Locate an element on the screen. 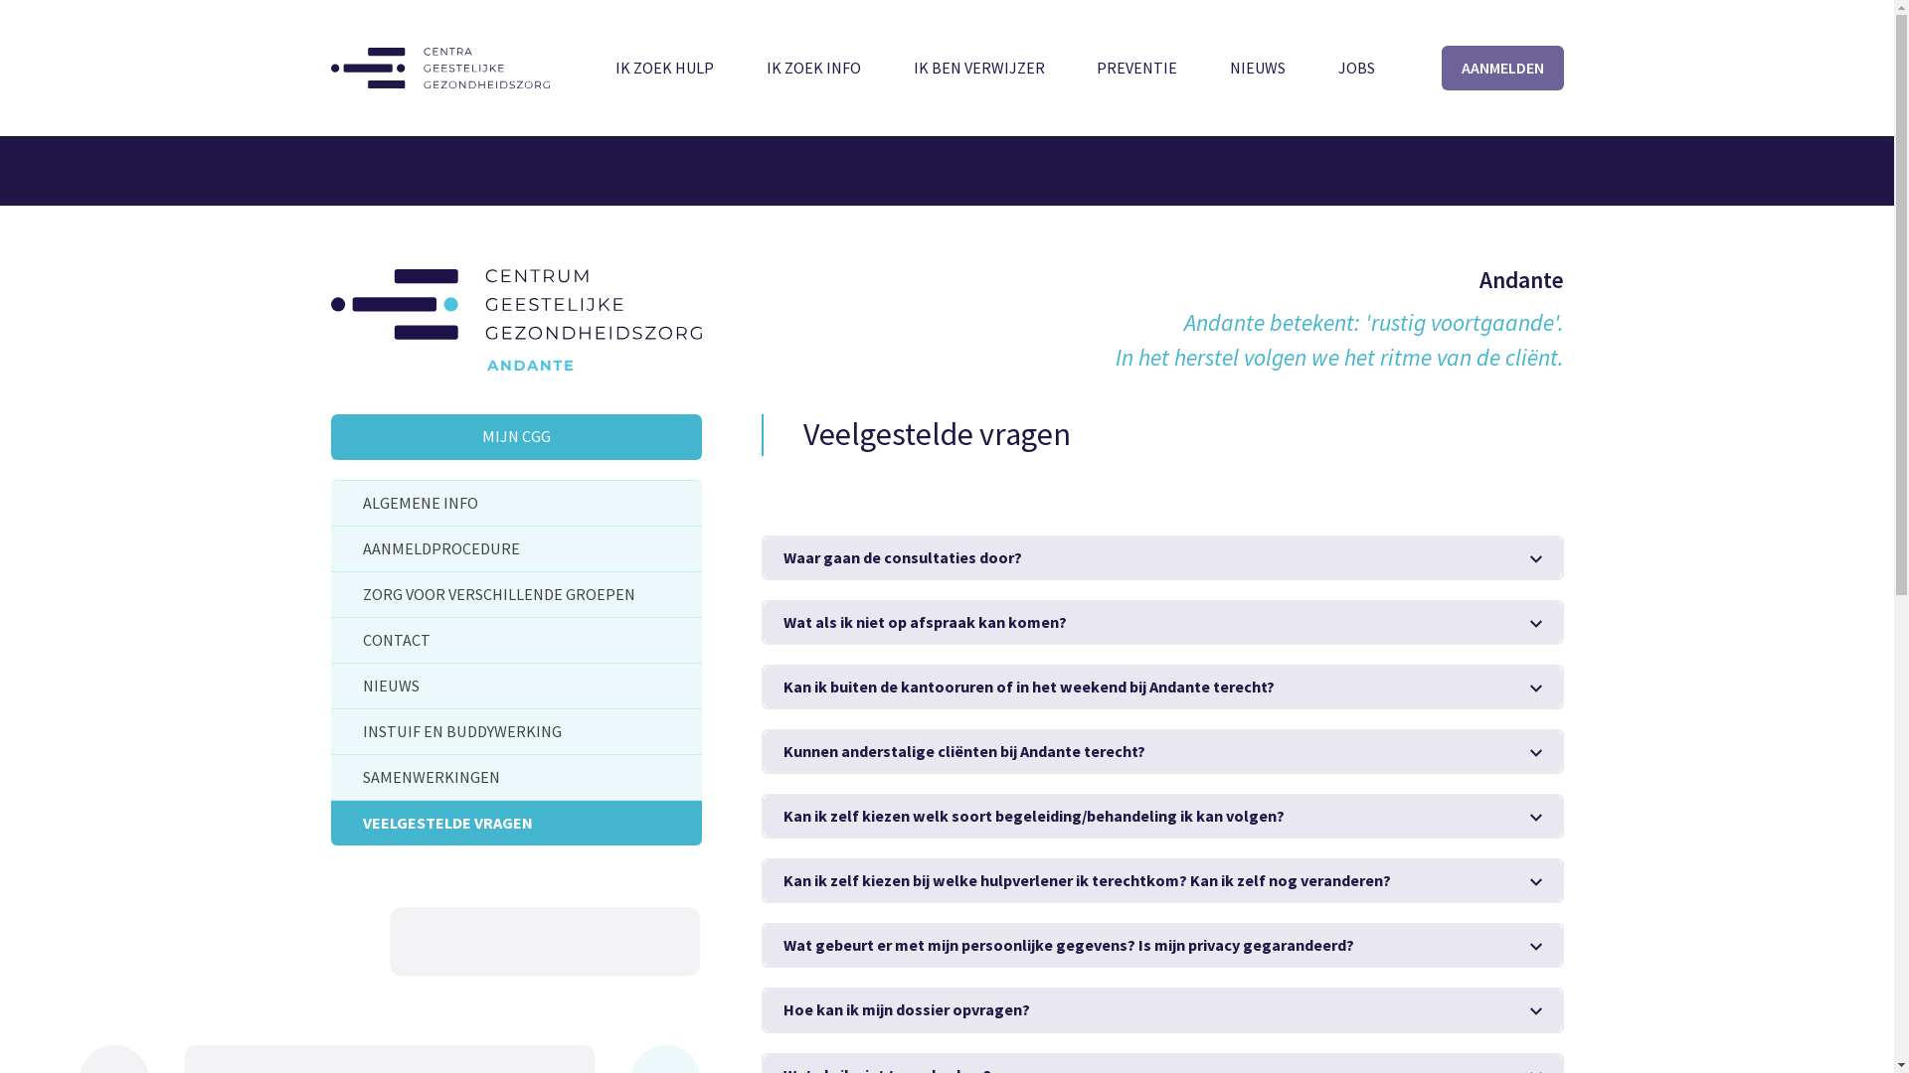 The width and height of the screenshot is (1909, 1073). NIEUWS is located at coordinates (1258, 68).